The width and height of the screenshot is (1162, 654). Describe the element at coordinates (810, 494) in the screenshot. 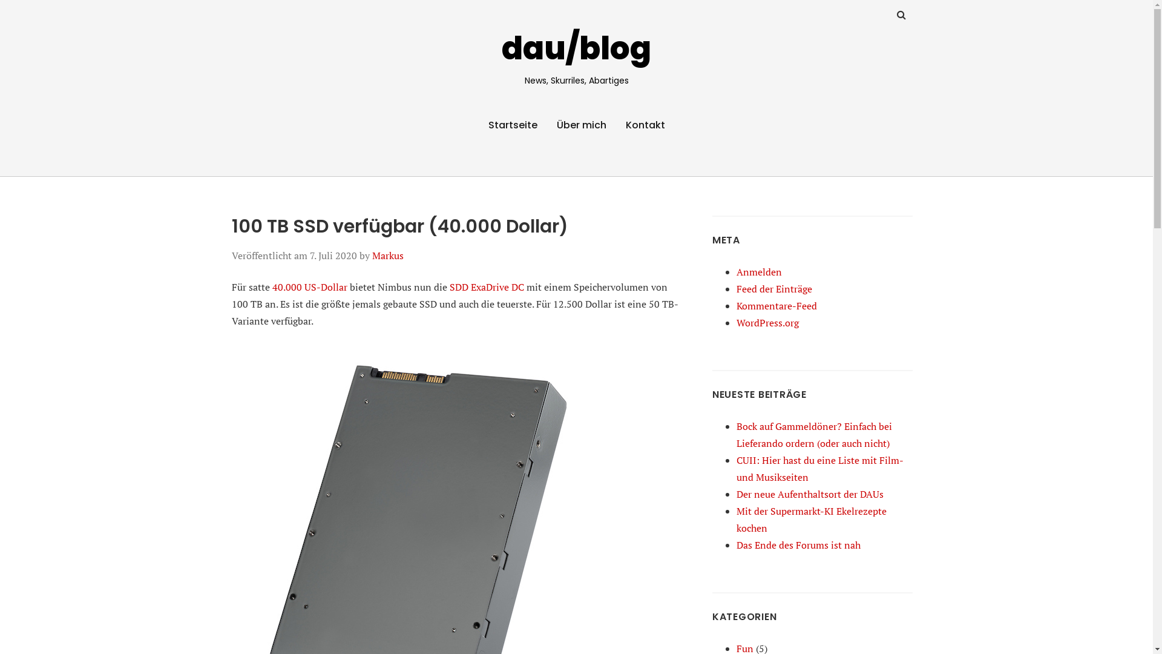

I see `Der neue Aufenthaltsort der DAUs` at that location.